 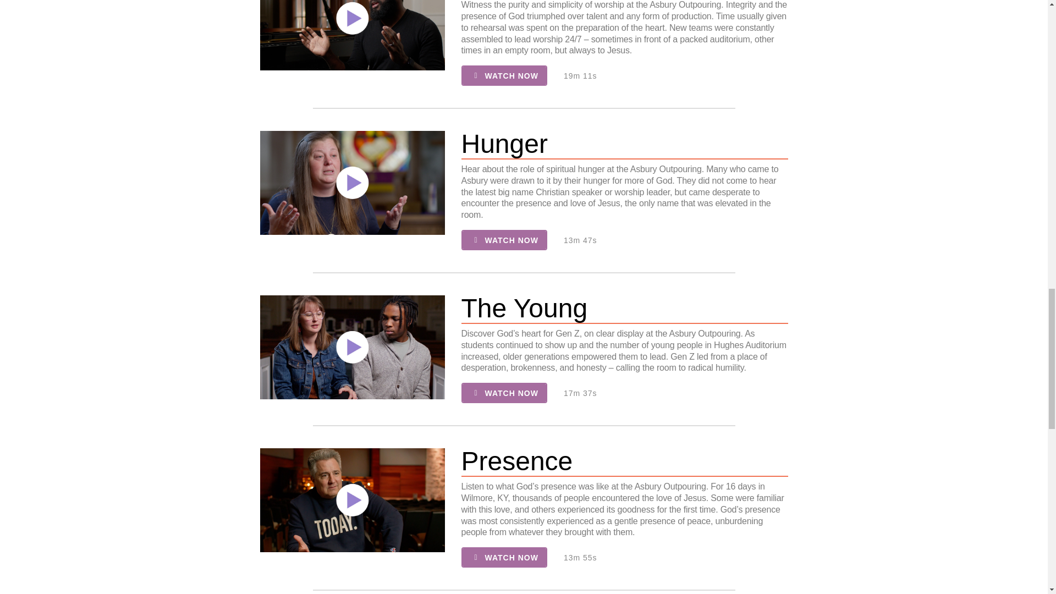 What do you see at coordinates (504, 240) in the screenshot?
I see `WATCH NOW` at bounding box center [504, 240].